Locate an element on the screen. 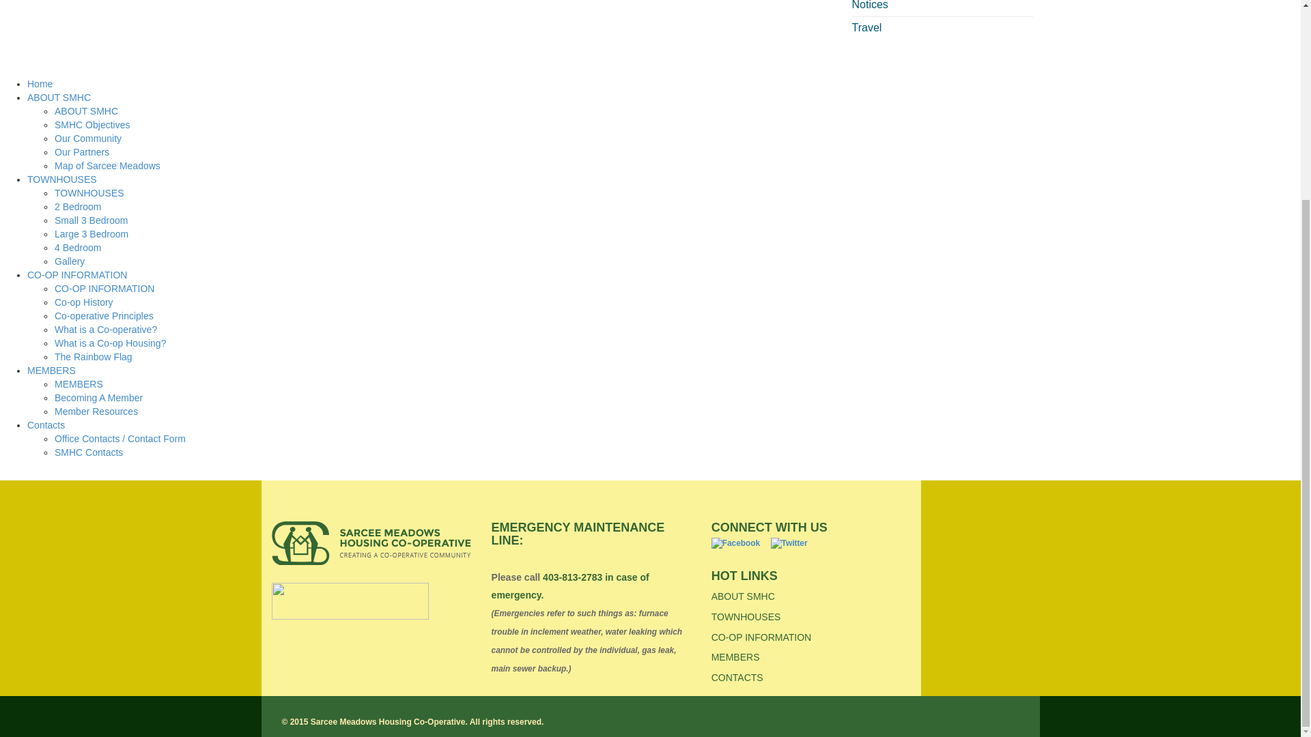 The height and width of the screenshot is (737, 1311). ABOUT SMHC is located at coordinates (86, 111).